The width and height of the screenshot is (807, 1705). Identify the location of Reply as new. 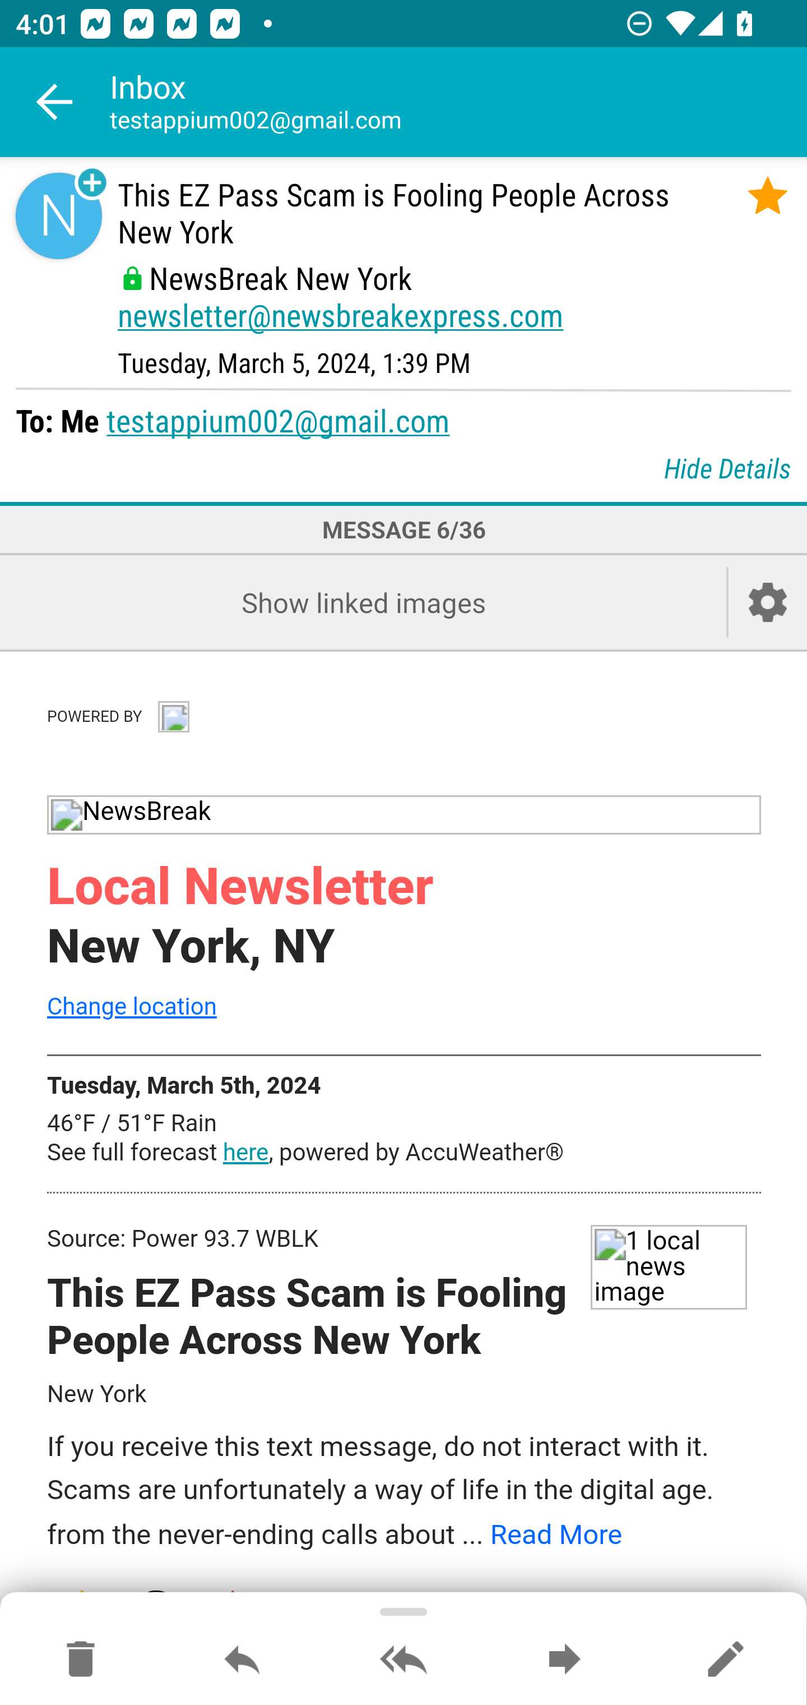
(725, 1660).